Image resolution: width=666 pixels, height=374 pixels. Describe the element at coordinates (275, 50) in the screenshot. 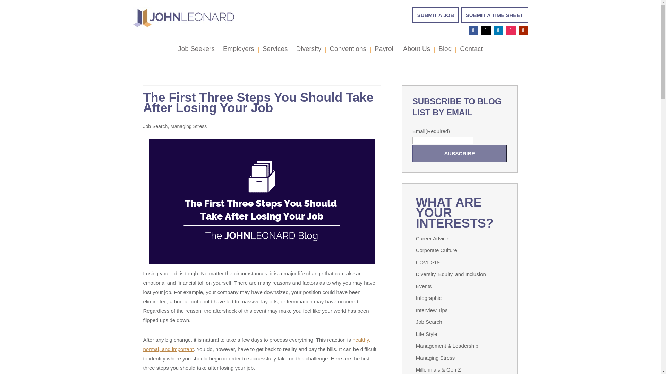

I see `Services` at that location.